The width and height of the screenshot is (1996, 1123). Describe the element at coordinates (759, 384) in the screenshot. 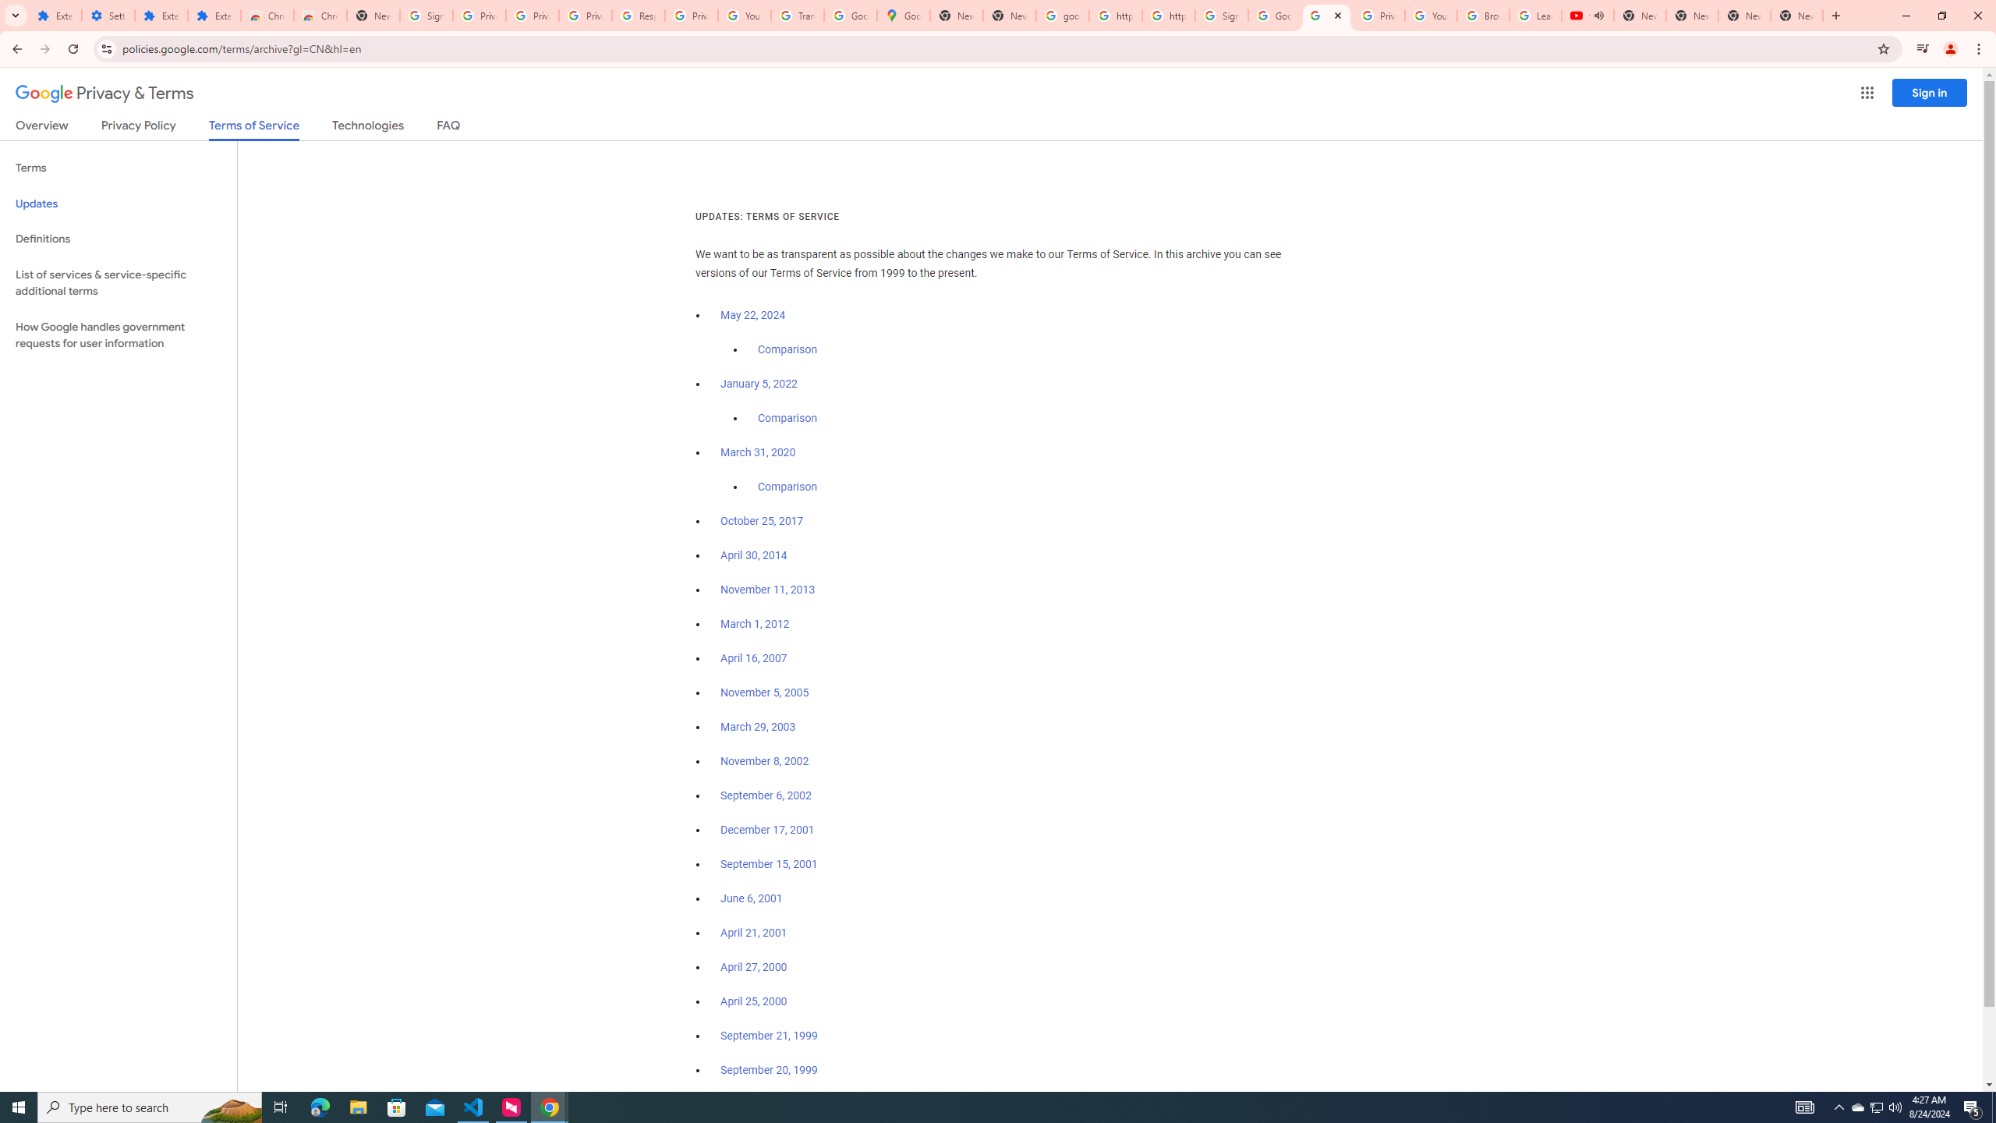

I see `January 5, 2022` at that location.